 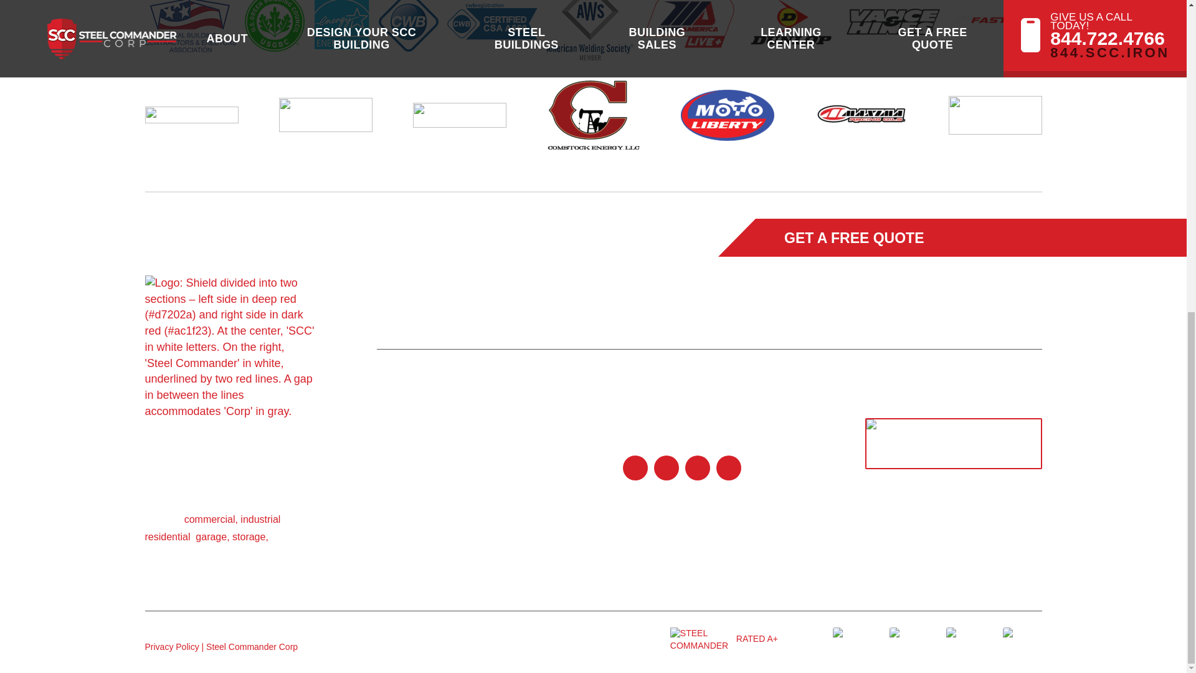 What do you see at coordinates (167, 537) in the screenshot?
I see `residential` at bounding box center [167, 537].